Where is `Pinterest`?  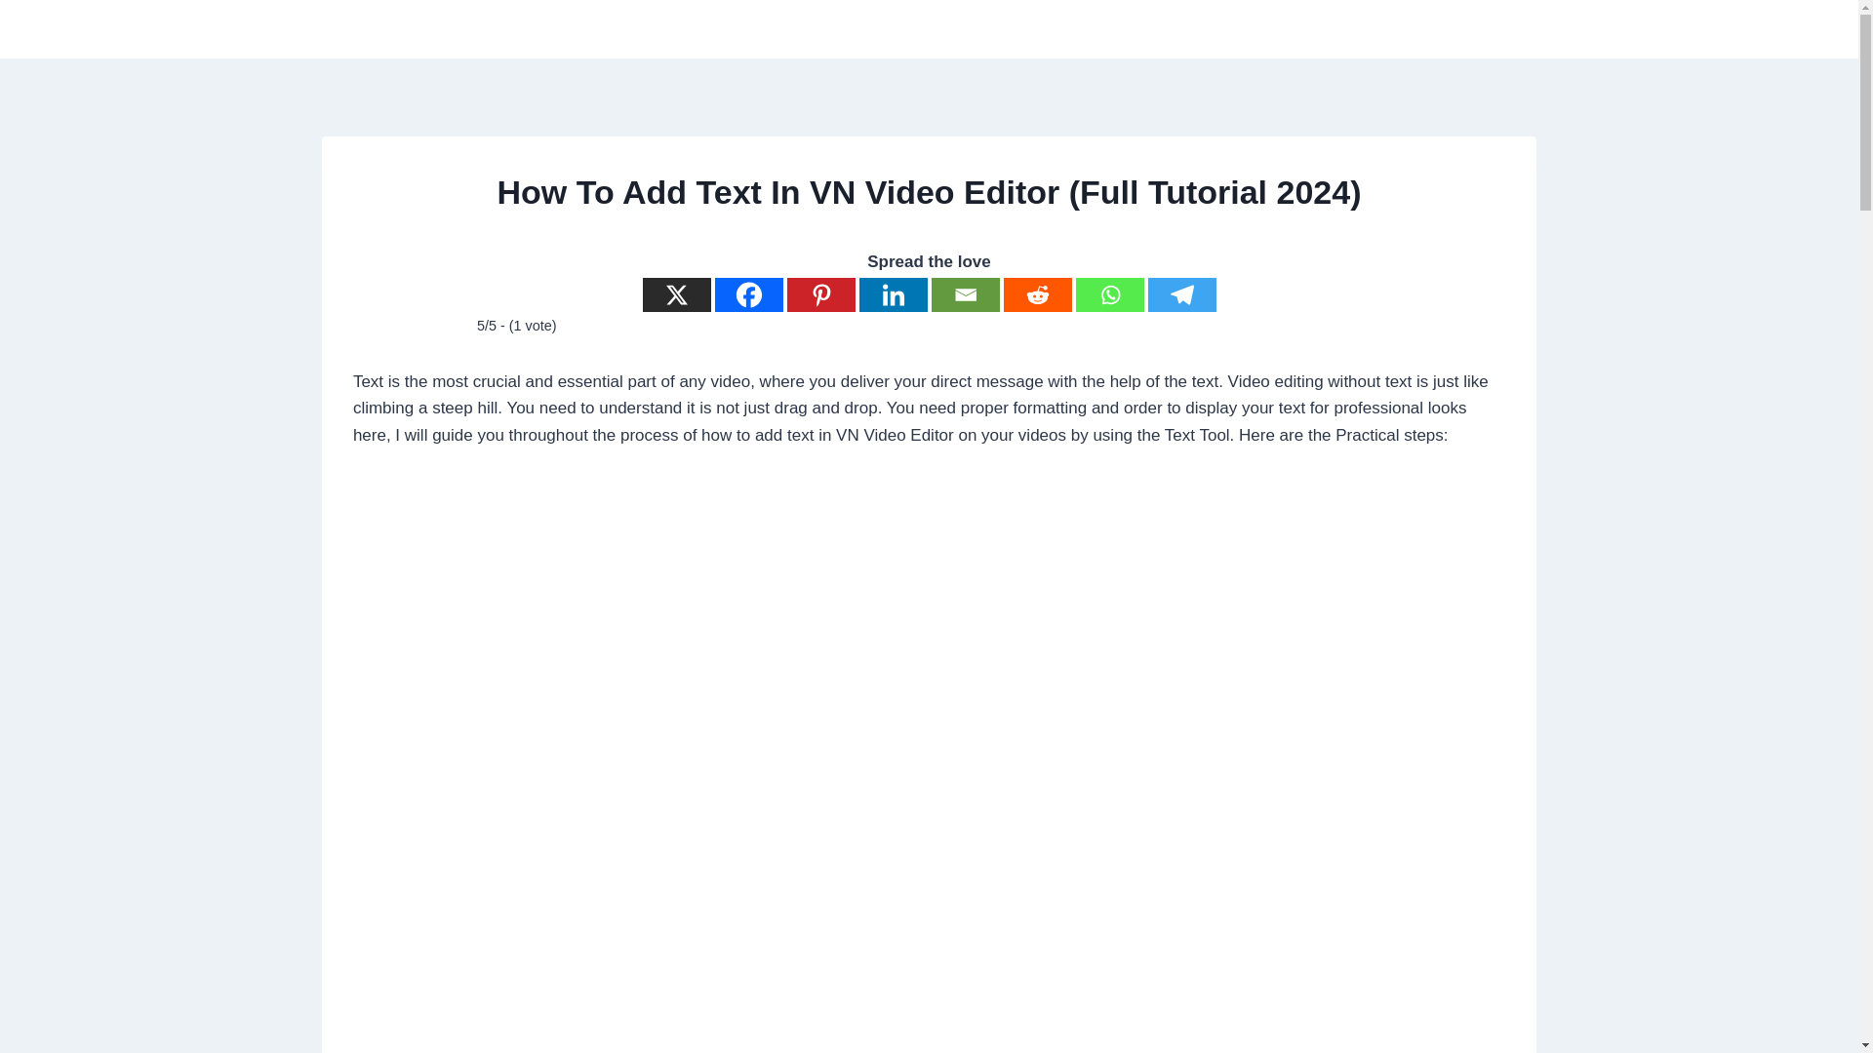 Pinterest is located at coordinates (819, 294).